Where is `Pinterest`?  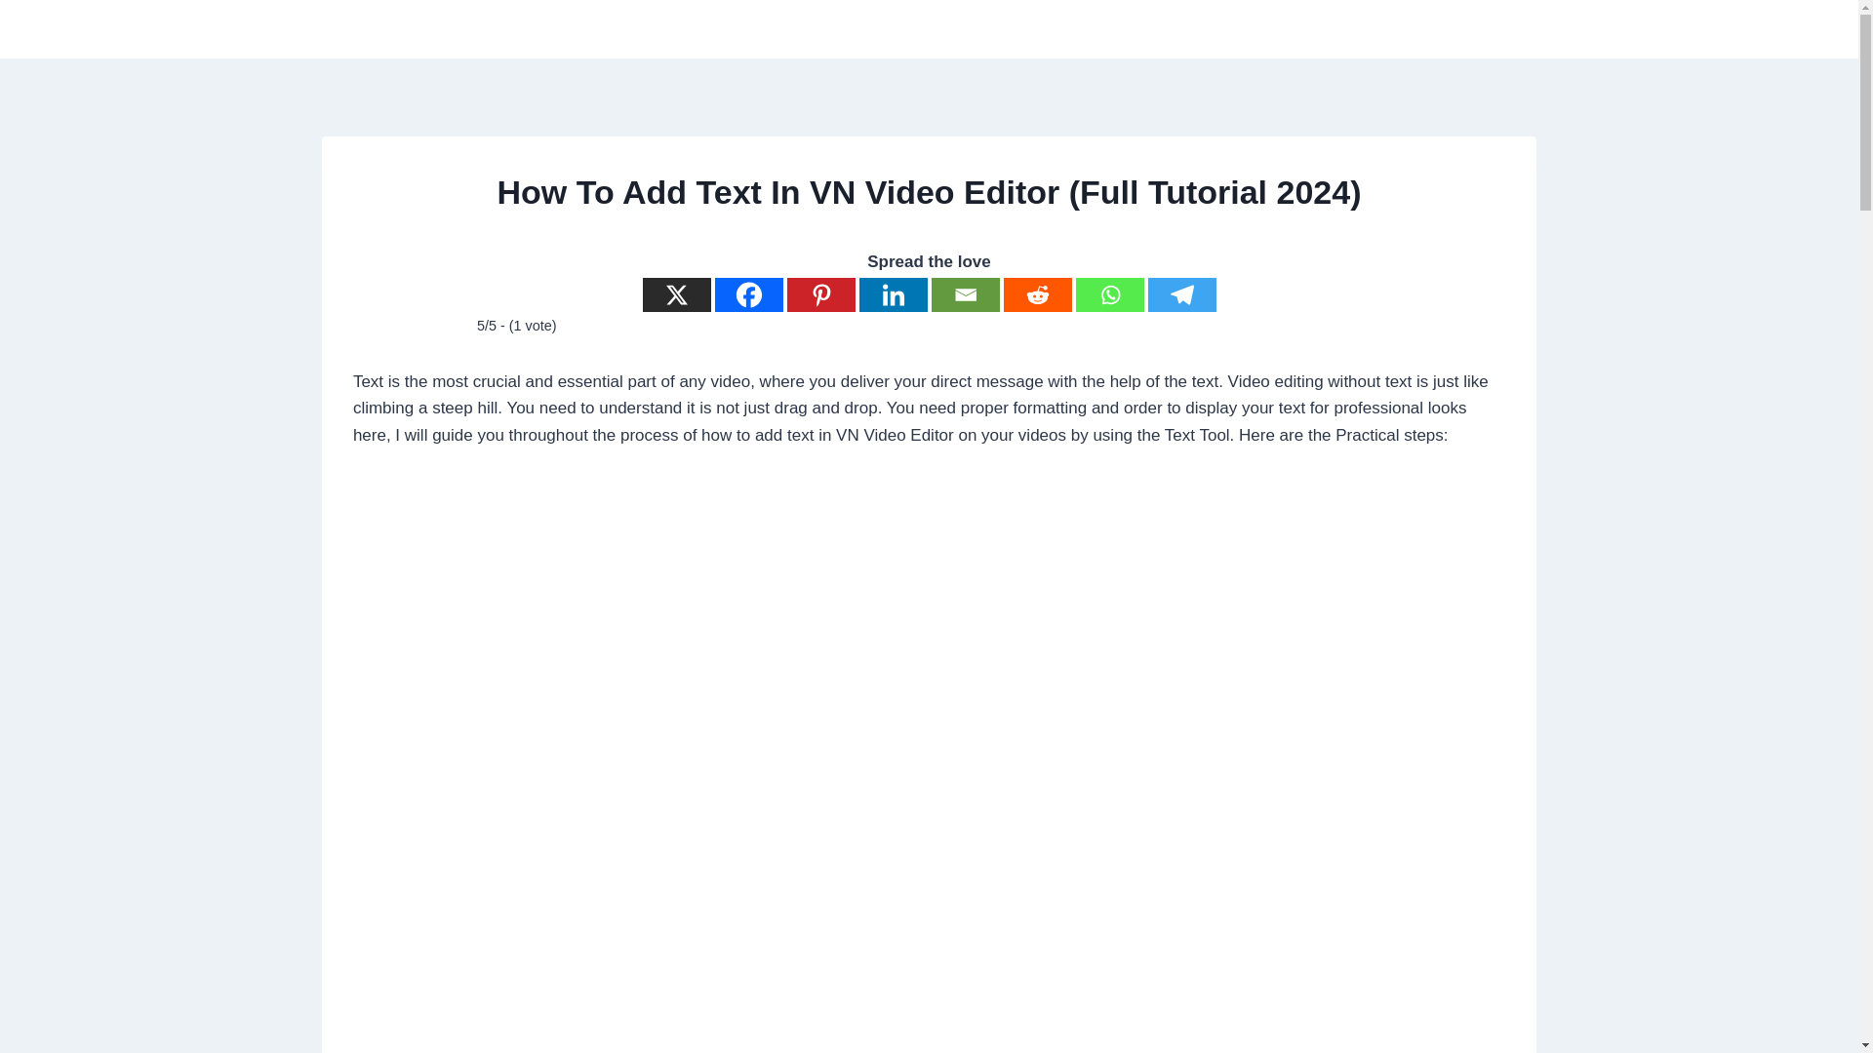 Pinterest is located at coordinates (819, 294).